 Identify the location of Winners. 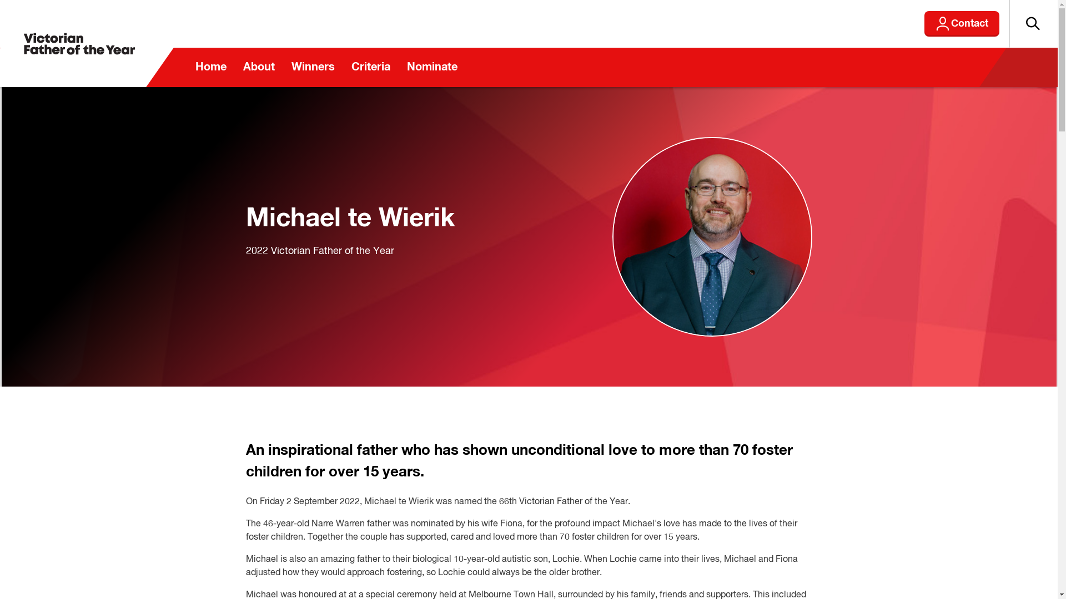
(313, 68).